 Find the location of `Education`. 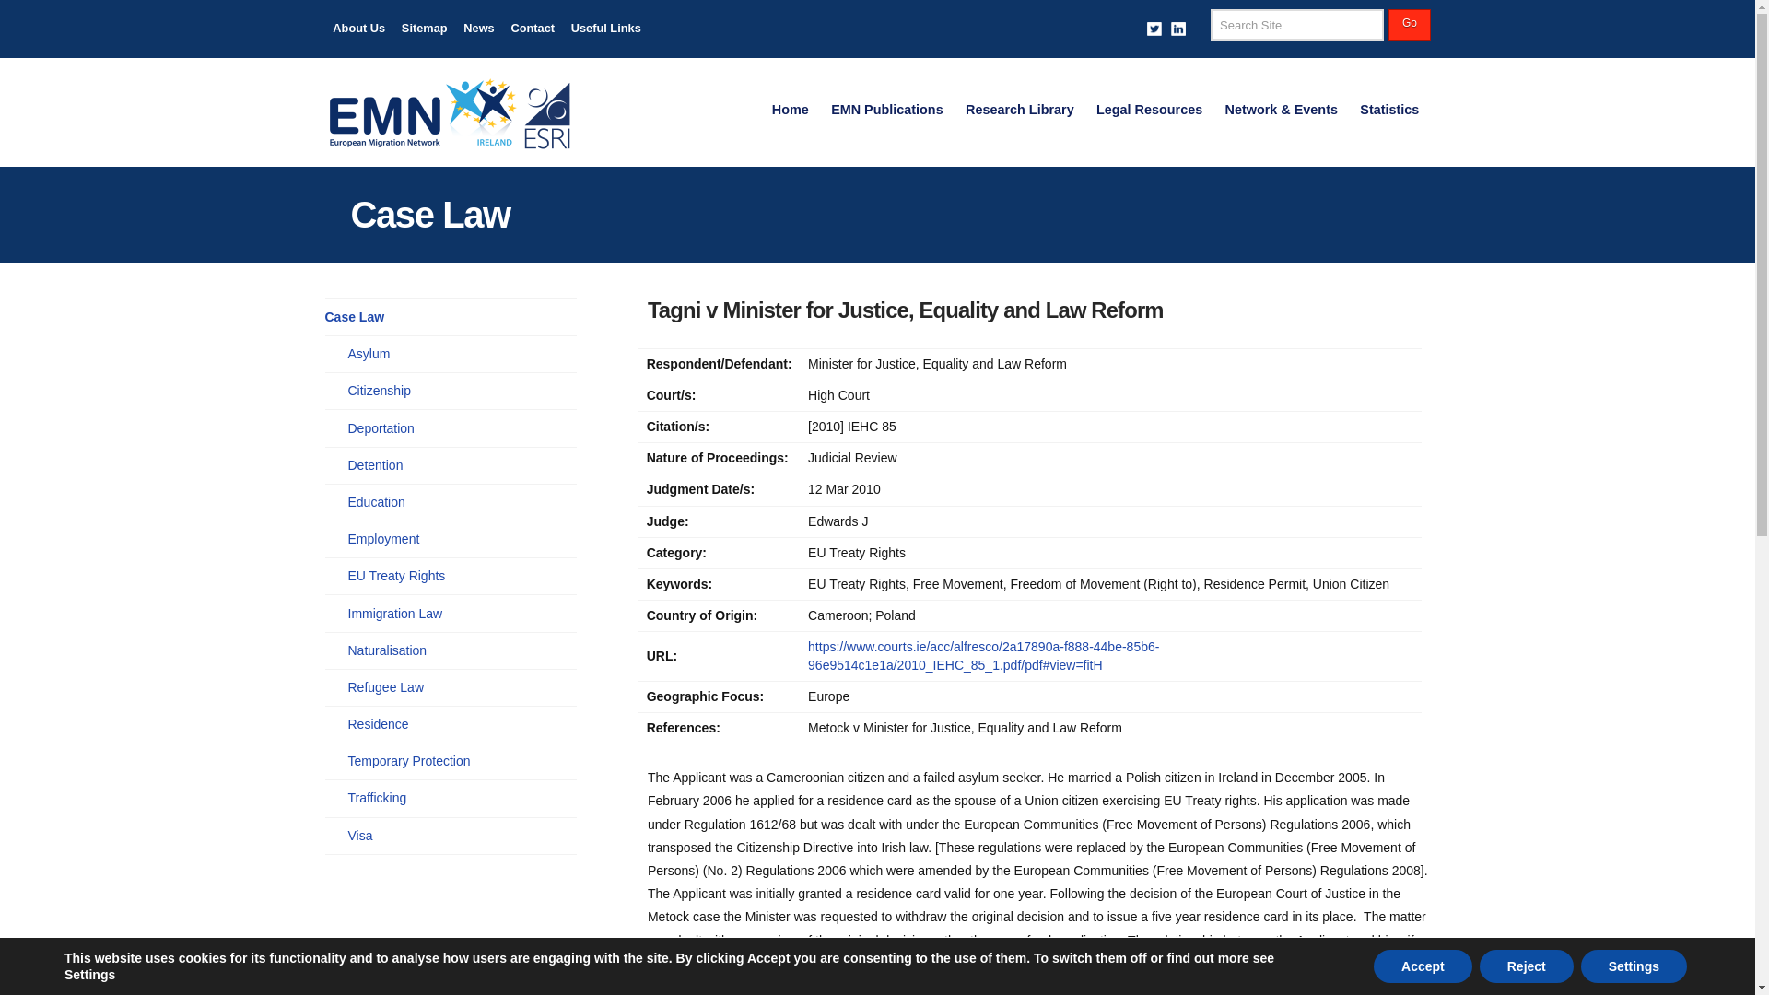

Education is located at coordinates (376, 502).